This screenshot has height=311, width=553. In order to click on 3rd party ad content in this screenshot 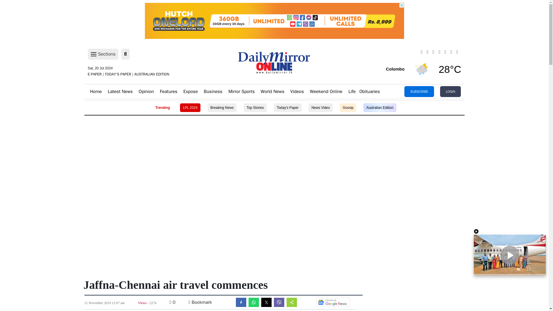, I will do `click(274, 21)`.